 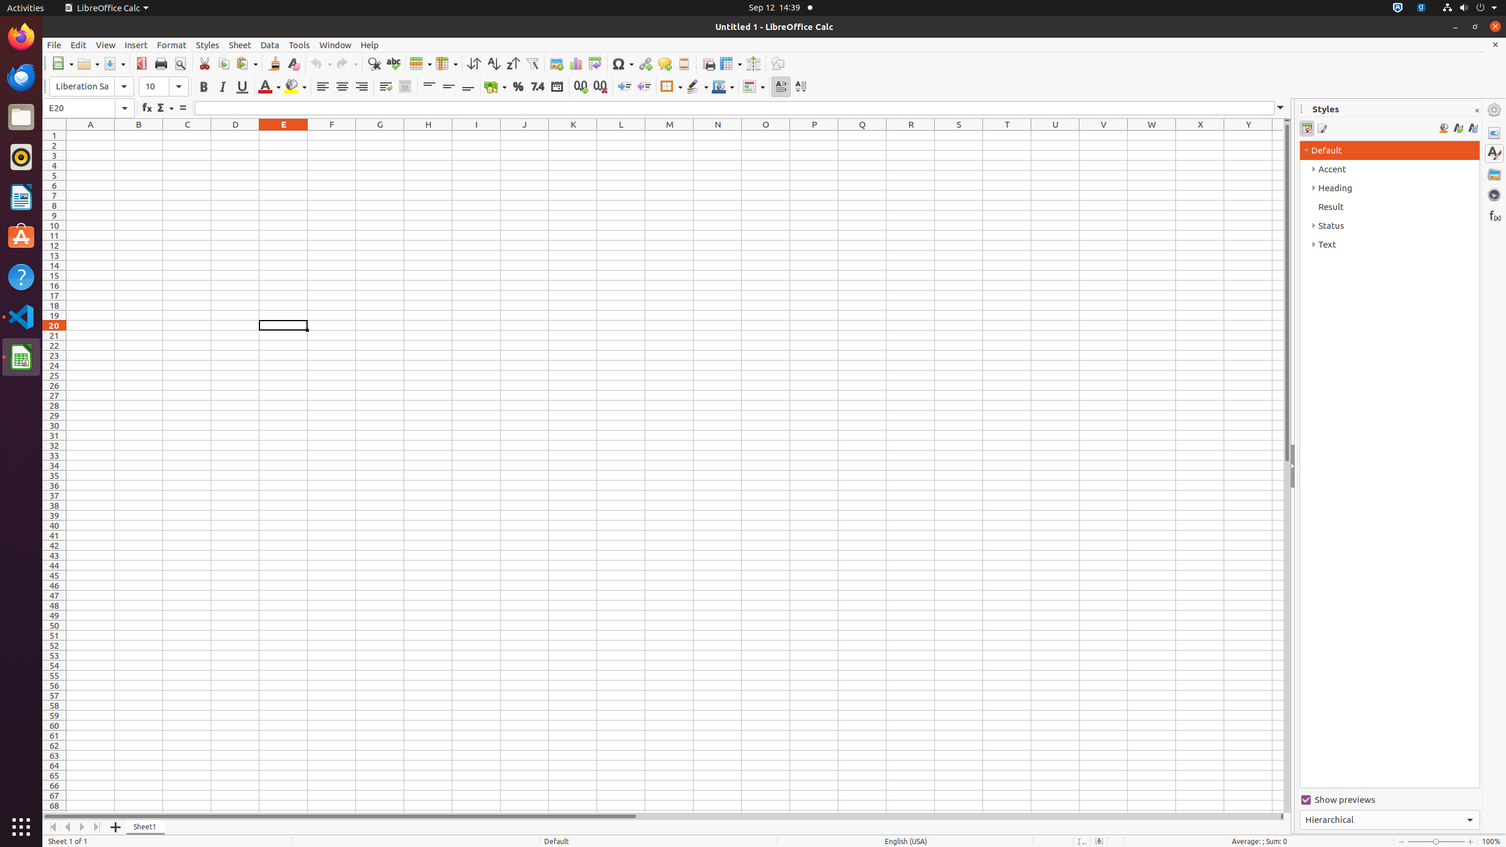 What do you see at coordinates (1494, 174) in the screenshot?
I see `Gallery` at bounding box center [1494, 174].